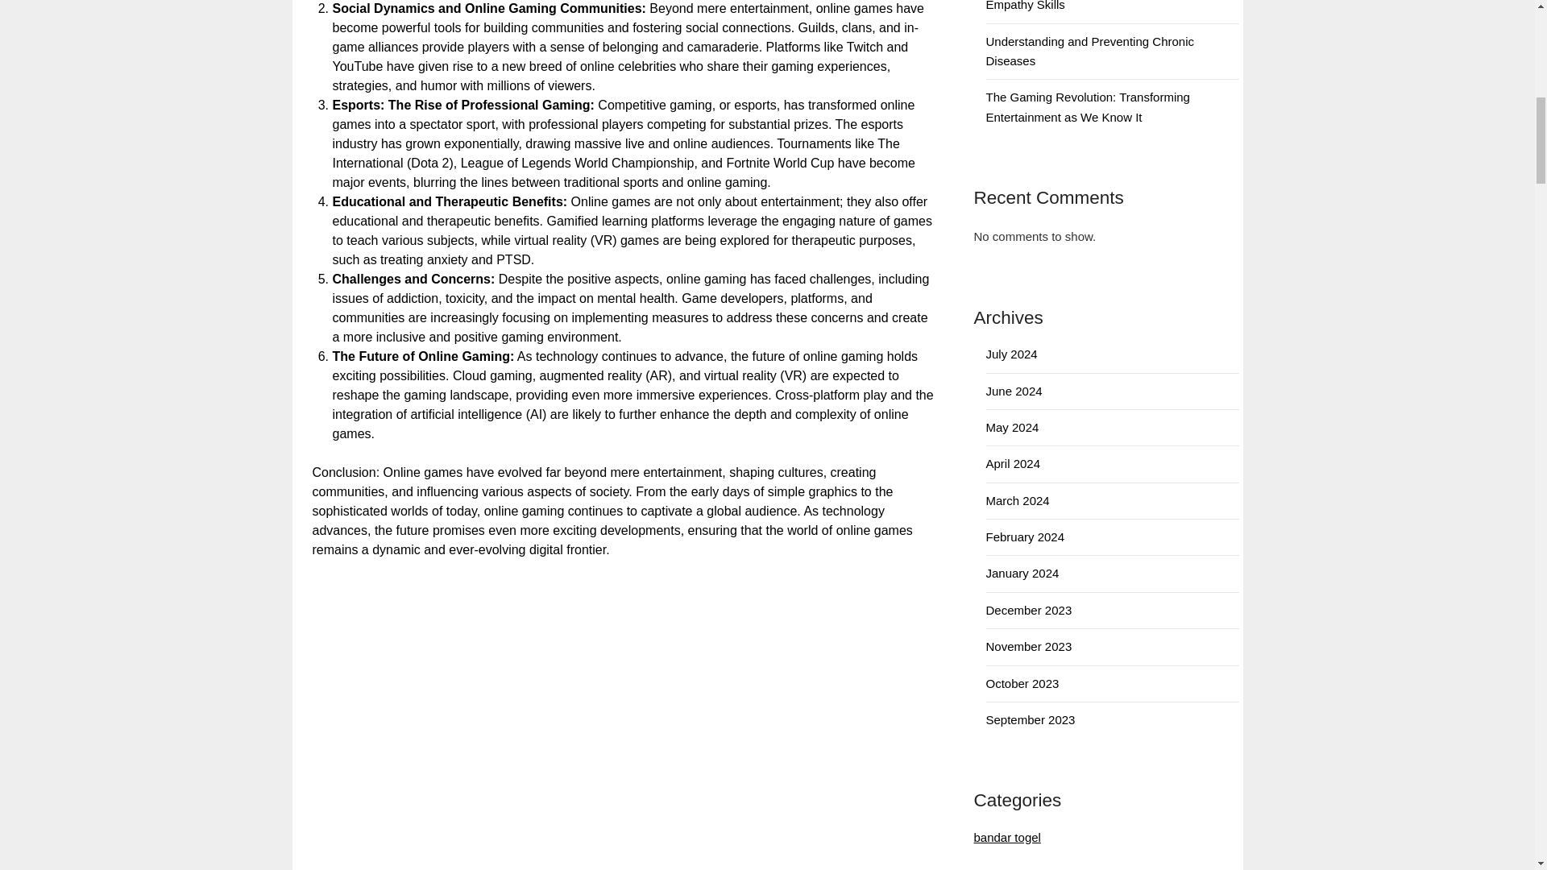 The height and width of the screenshot is (870, 1547). What do you see at coordinates (1012, 354) in the screenshot?
I see `July 2024` at bounding box center [1012, 354].